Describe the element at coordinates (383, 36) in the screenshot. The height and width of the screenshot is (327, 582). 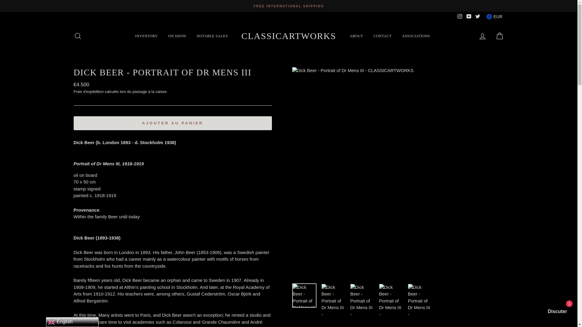
I see `CONTACT` at that location.